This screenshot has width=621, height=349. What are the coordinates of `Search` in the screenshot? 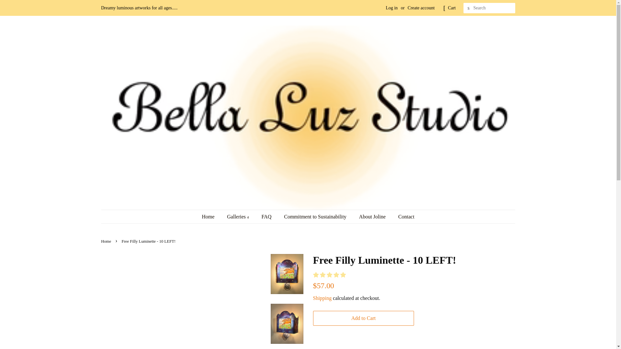 It's located at (468, 8).